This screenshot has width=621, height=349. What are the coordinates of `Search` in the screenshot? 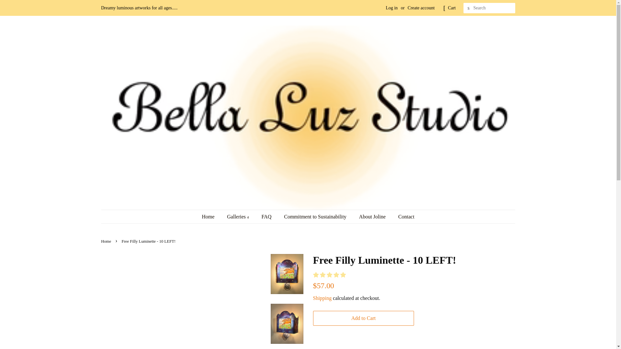 It's located at (468, 8).